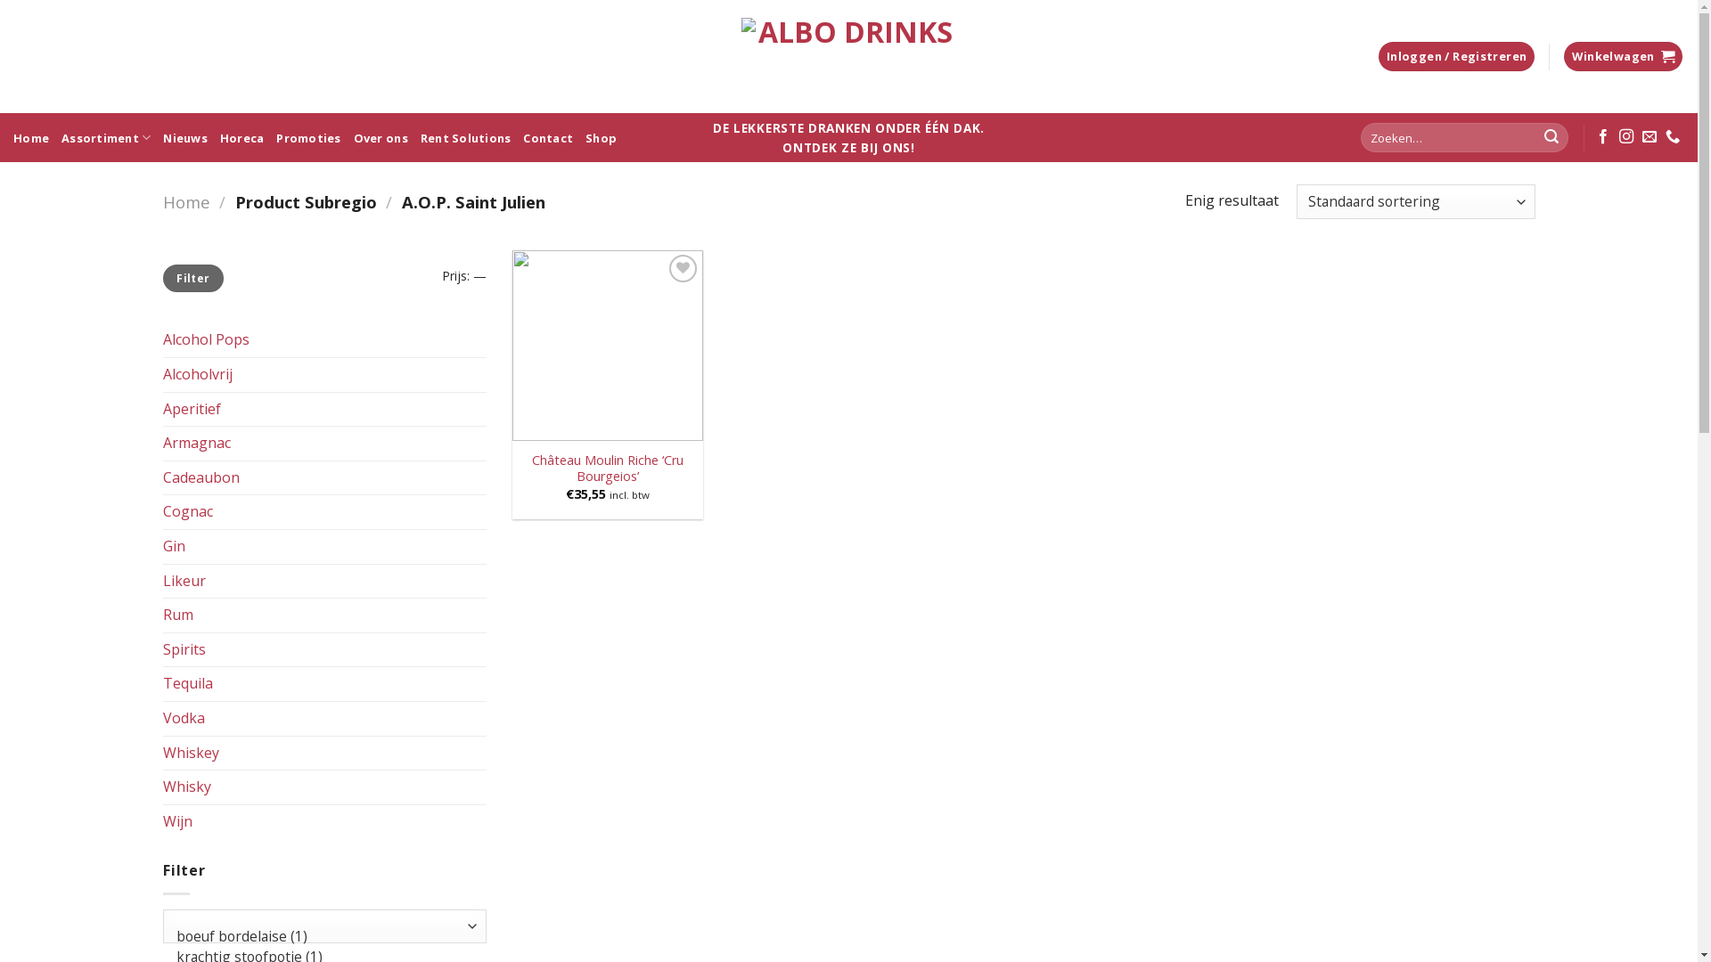 This screenshot has height=962, width=1711. I want to click on Spirits, so click(324, 650).